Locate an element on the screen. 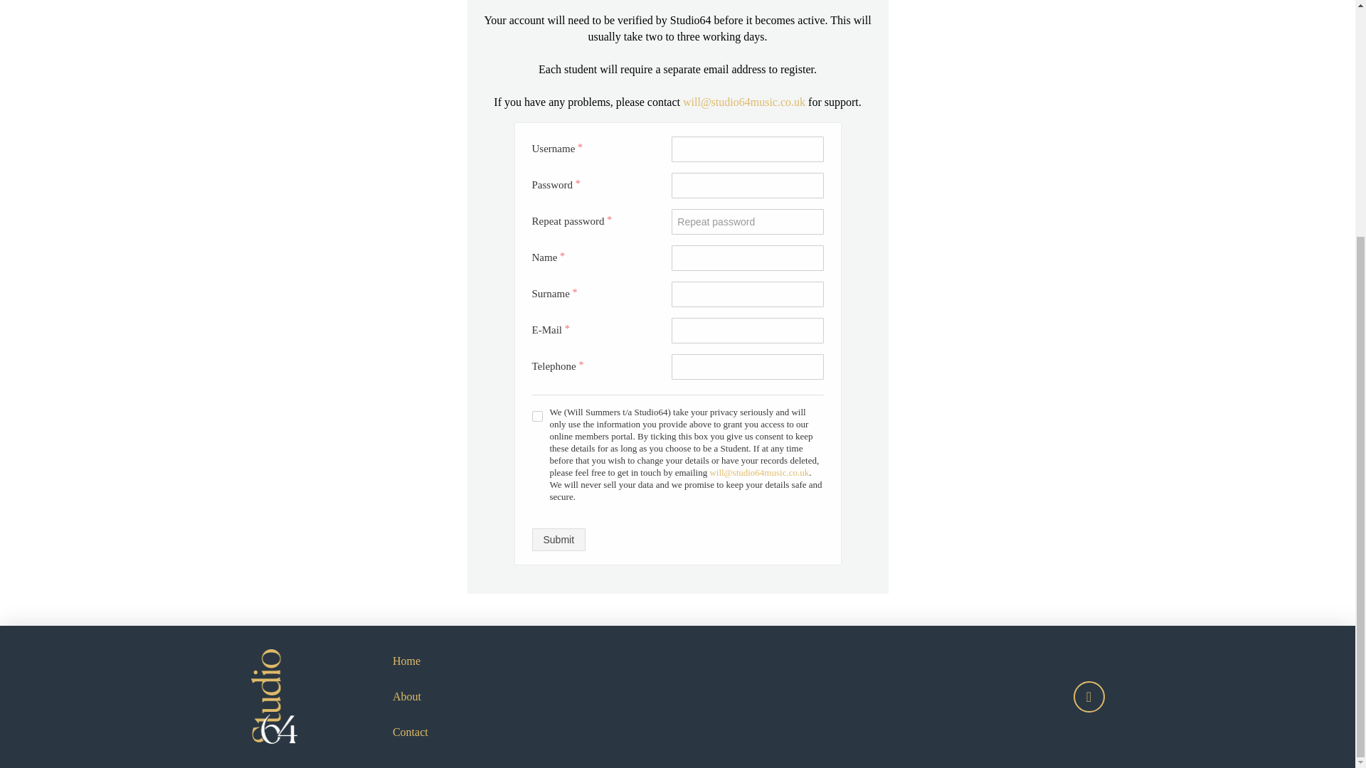 The width and height of the screenshot is (1366, 768). About is located at coordinates (407, 697).